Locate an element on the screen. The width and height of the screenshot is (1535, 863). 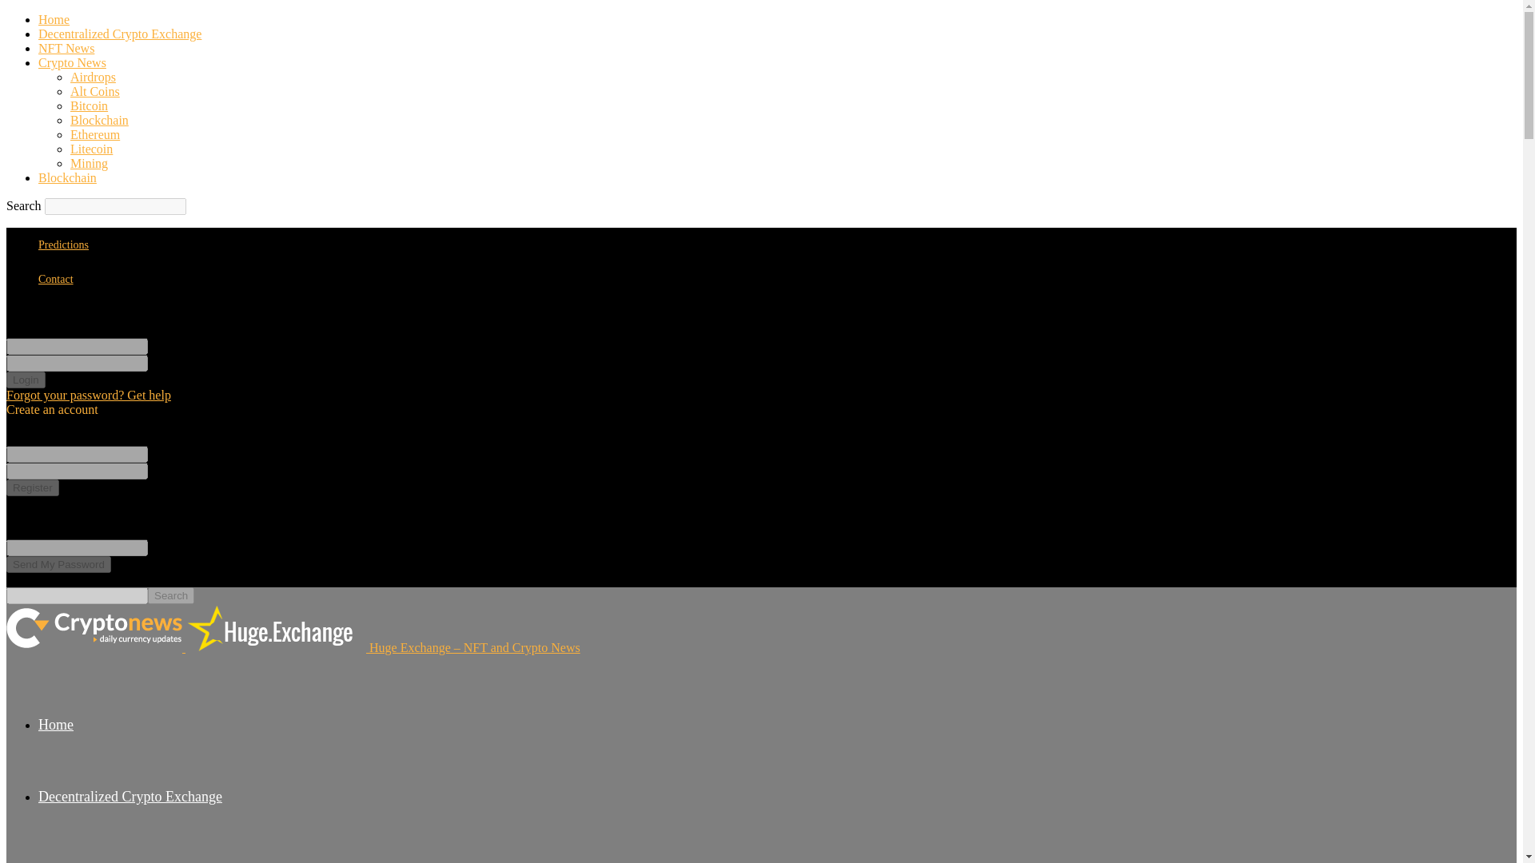
Send My Password is located at coordinates (58, 564).